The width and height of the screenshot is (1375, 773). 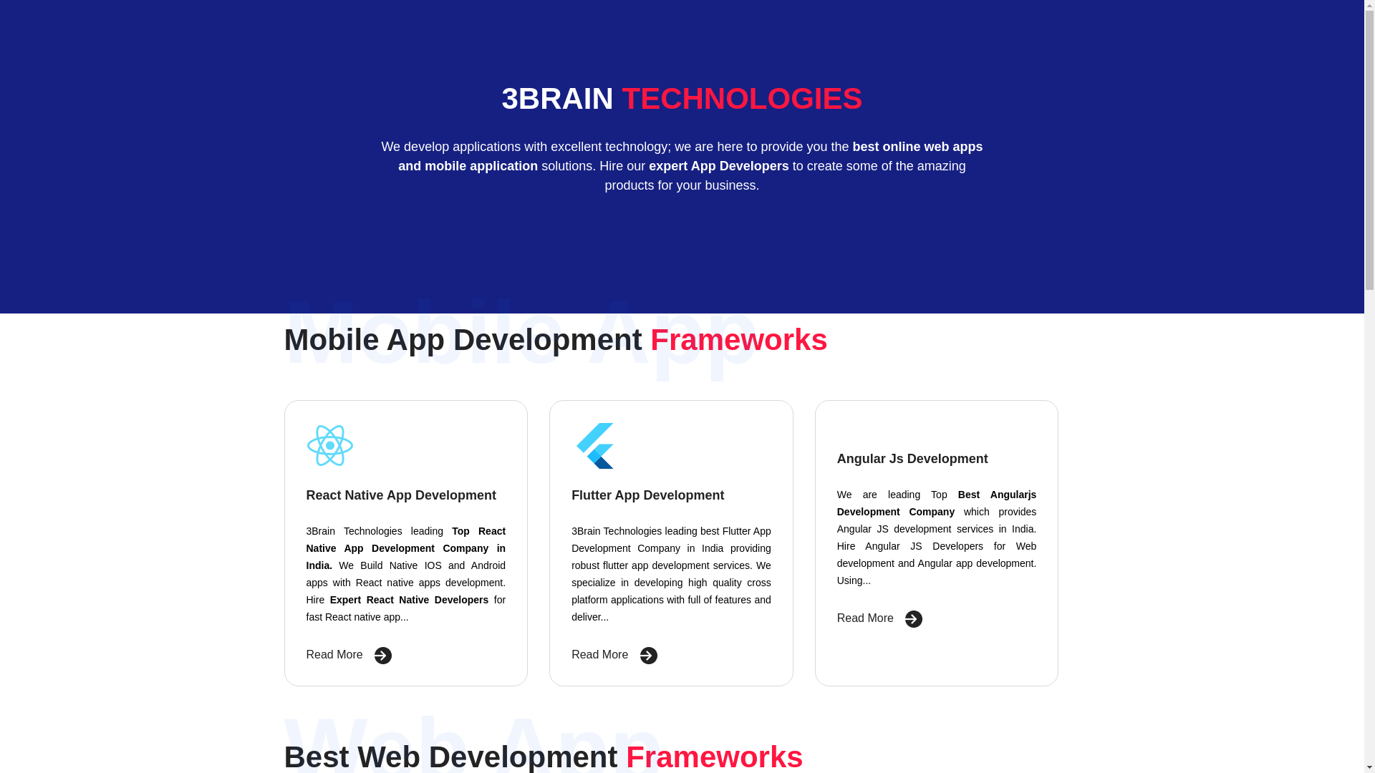 What do you see at coordinates (911, 619) in the screenshot?
I see `estimate-btn` at bounding box center [911, 619].